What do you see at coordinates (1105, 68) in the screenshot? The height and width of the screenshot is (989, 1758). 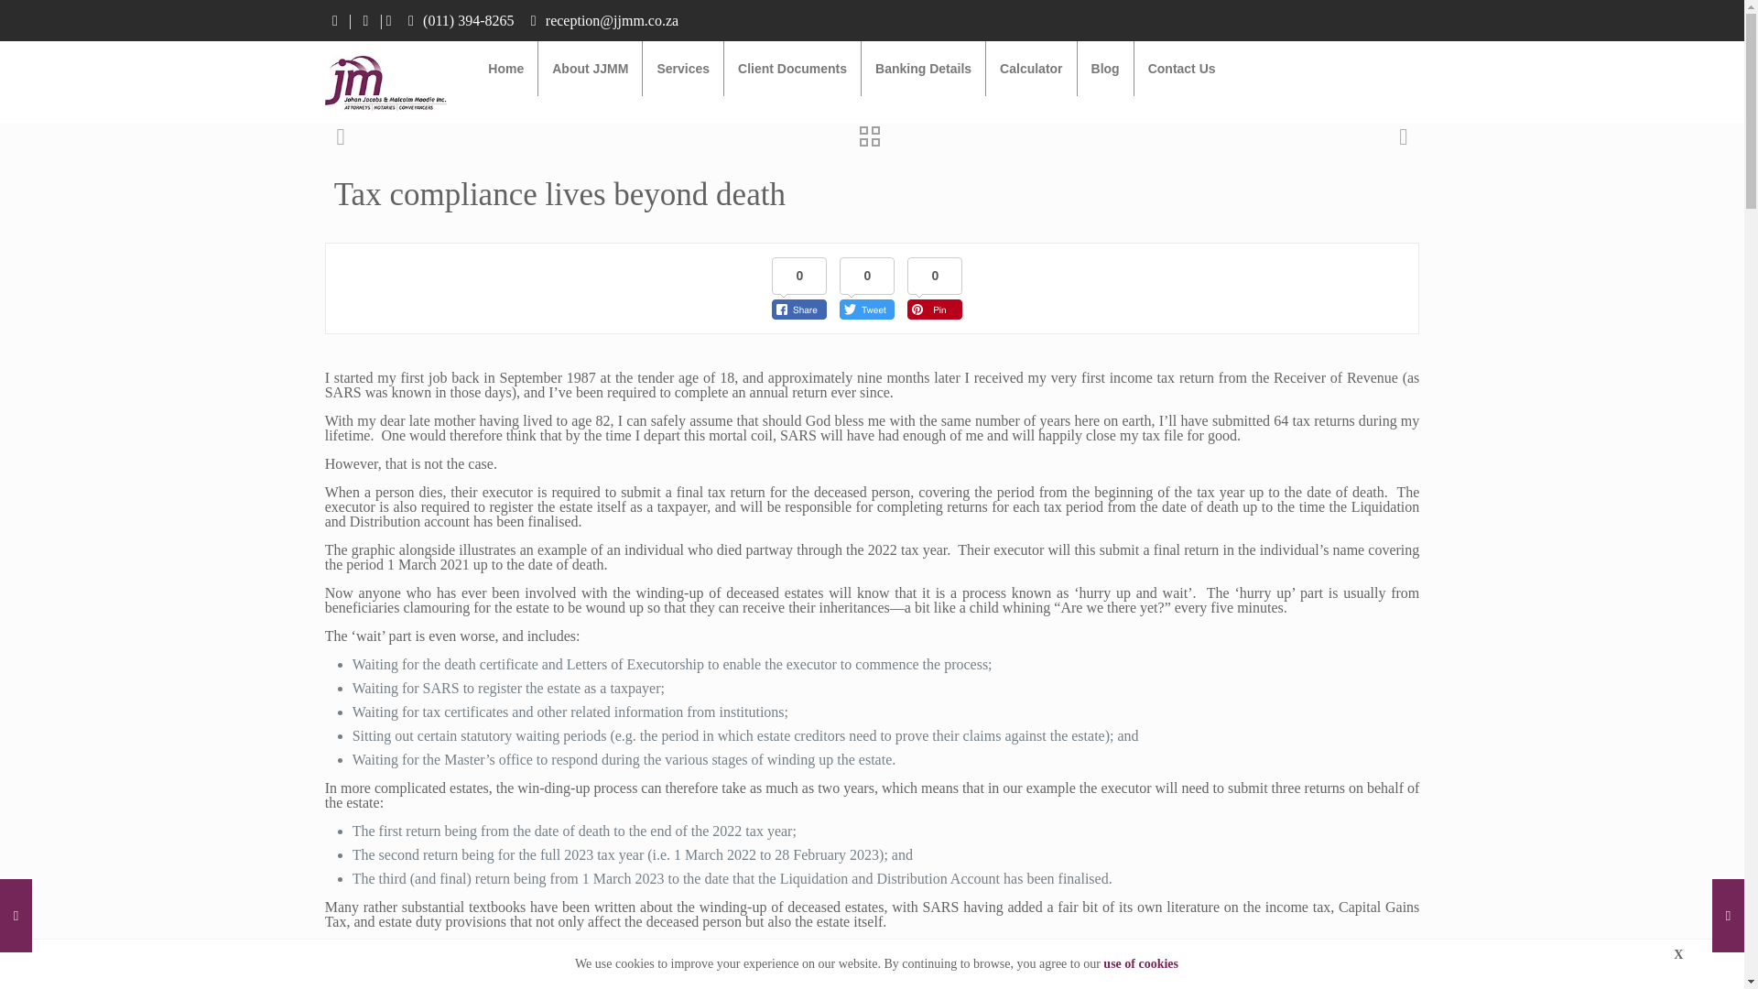 I see `Blog` at bounding box center [1105, 68].